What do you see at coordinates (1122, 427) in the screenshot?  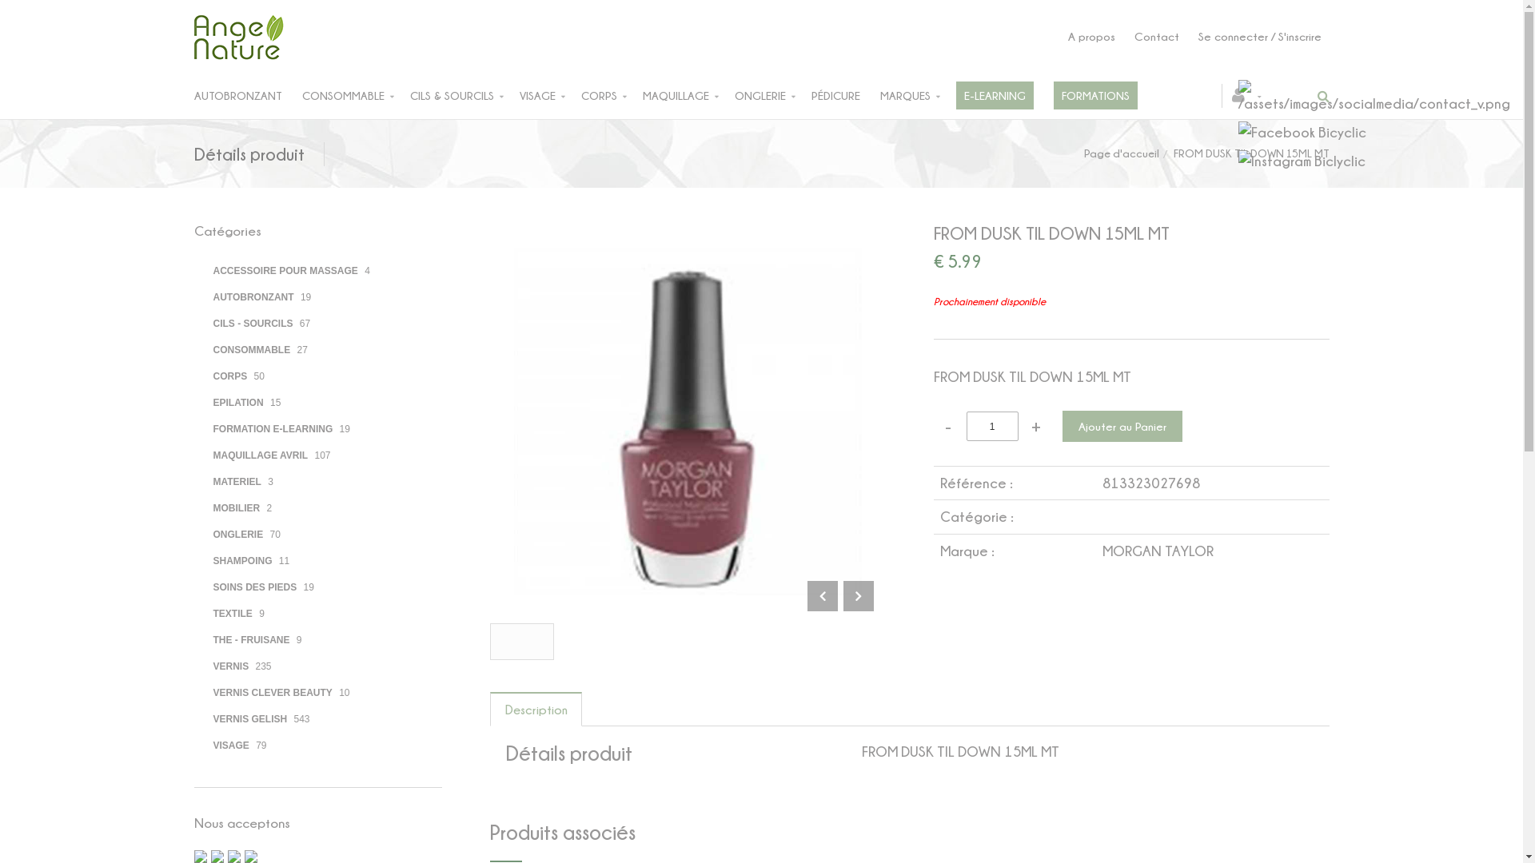 I see `Ajouter au Panier` at bounding box center [1122, 427].